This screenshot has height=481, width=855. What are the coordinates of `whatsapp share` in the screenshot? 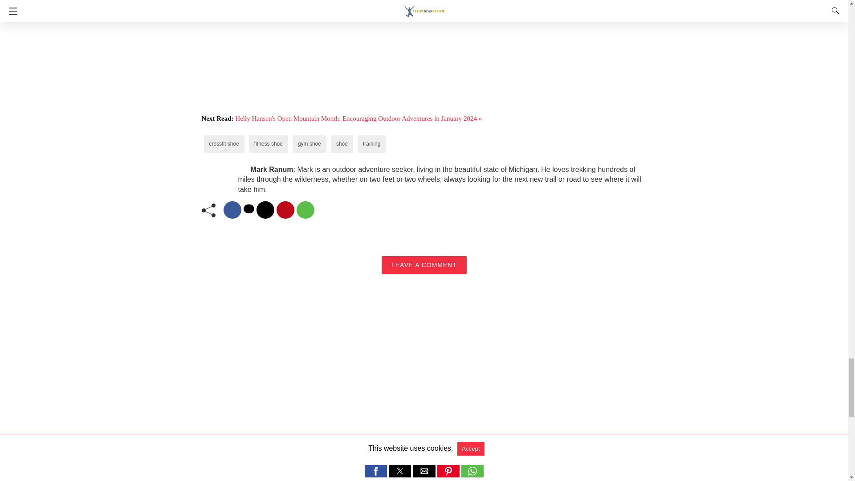 It's located at (305, 210).